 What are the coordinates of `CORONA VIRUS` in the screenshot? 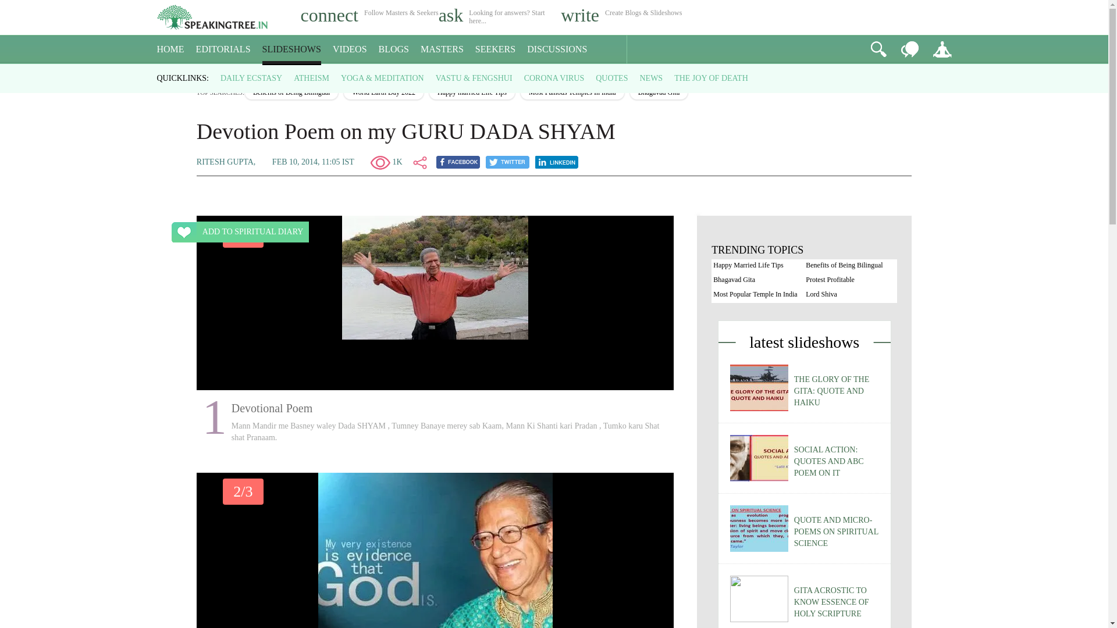 It's located at (554, 78).